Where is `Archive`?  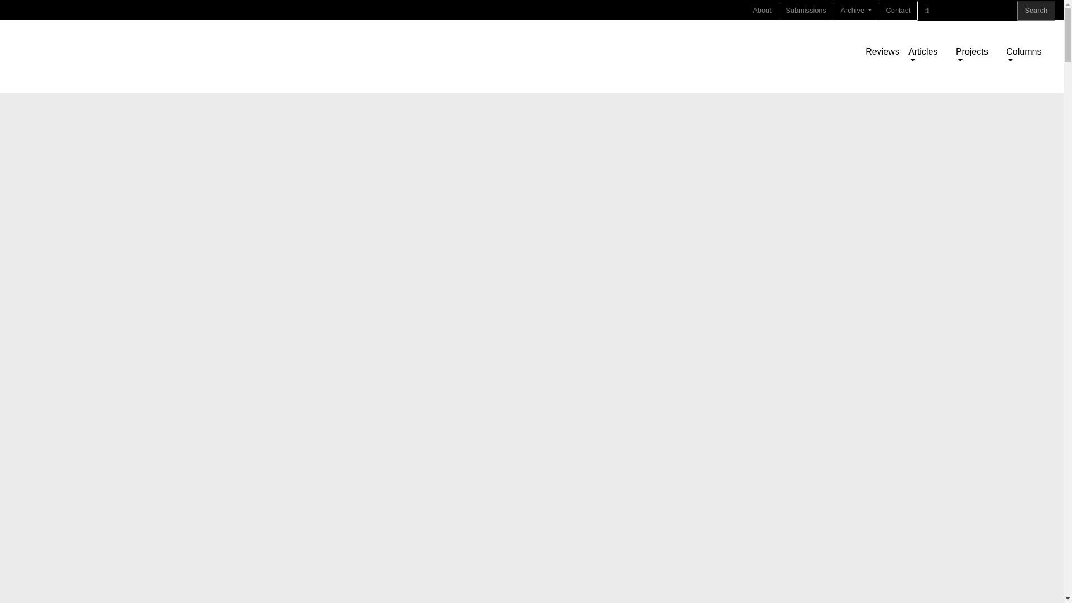 Archive is located at coordinates (856, 10).